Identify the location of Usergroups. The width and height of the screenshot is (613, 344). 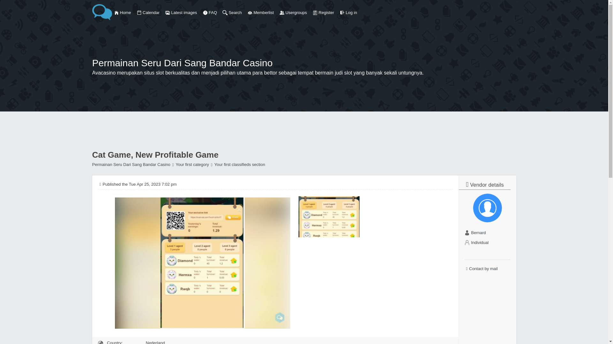
(282, 13).